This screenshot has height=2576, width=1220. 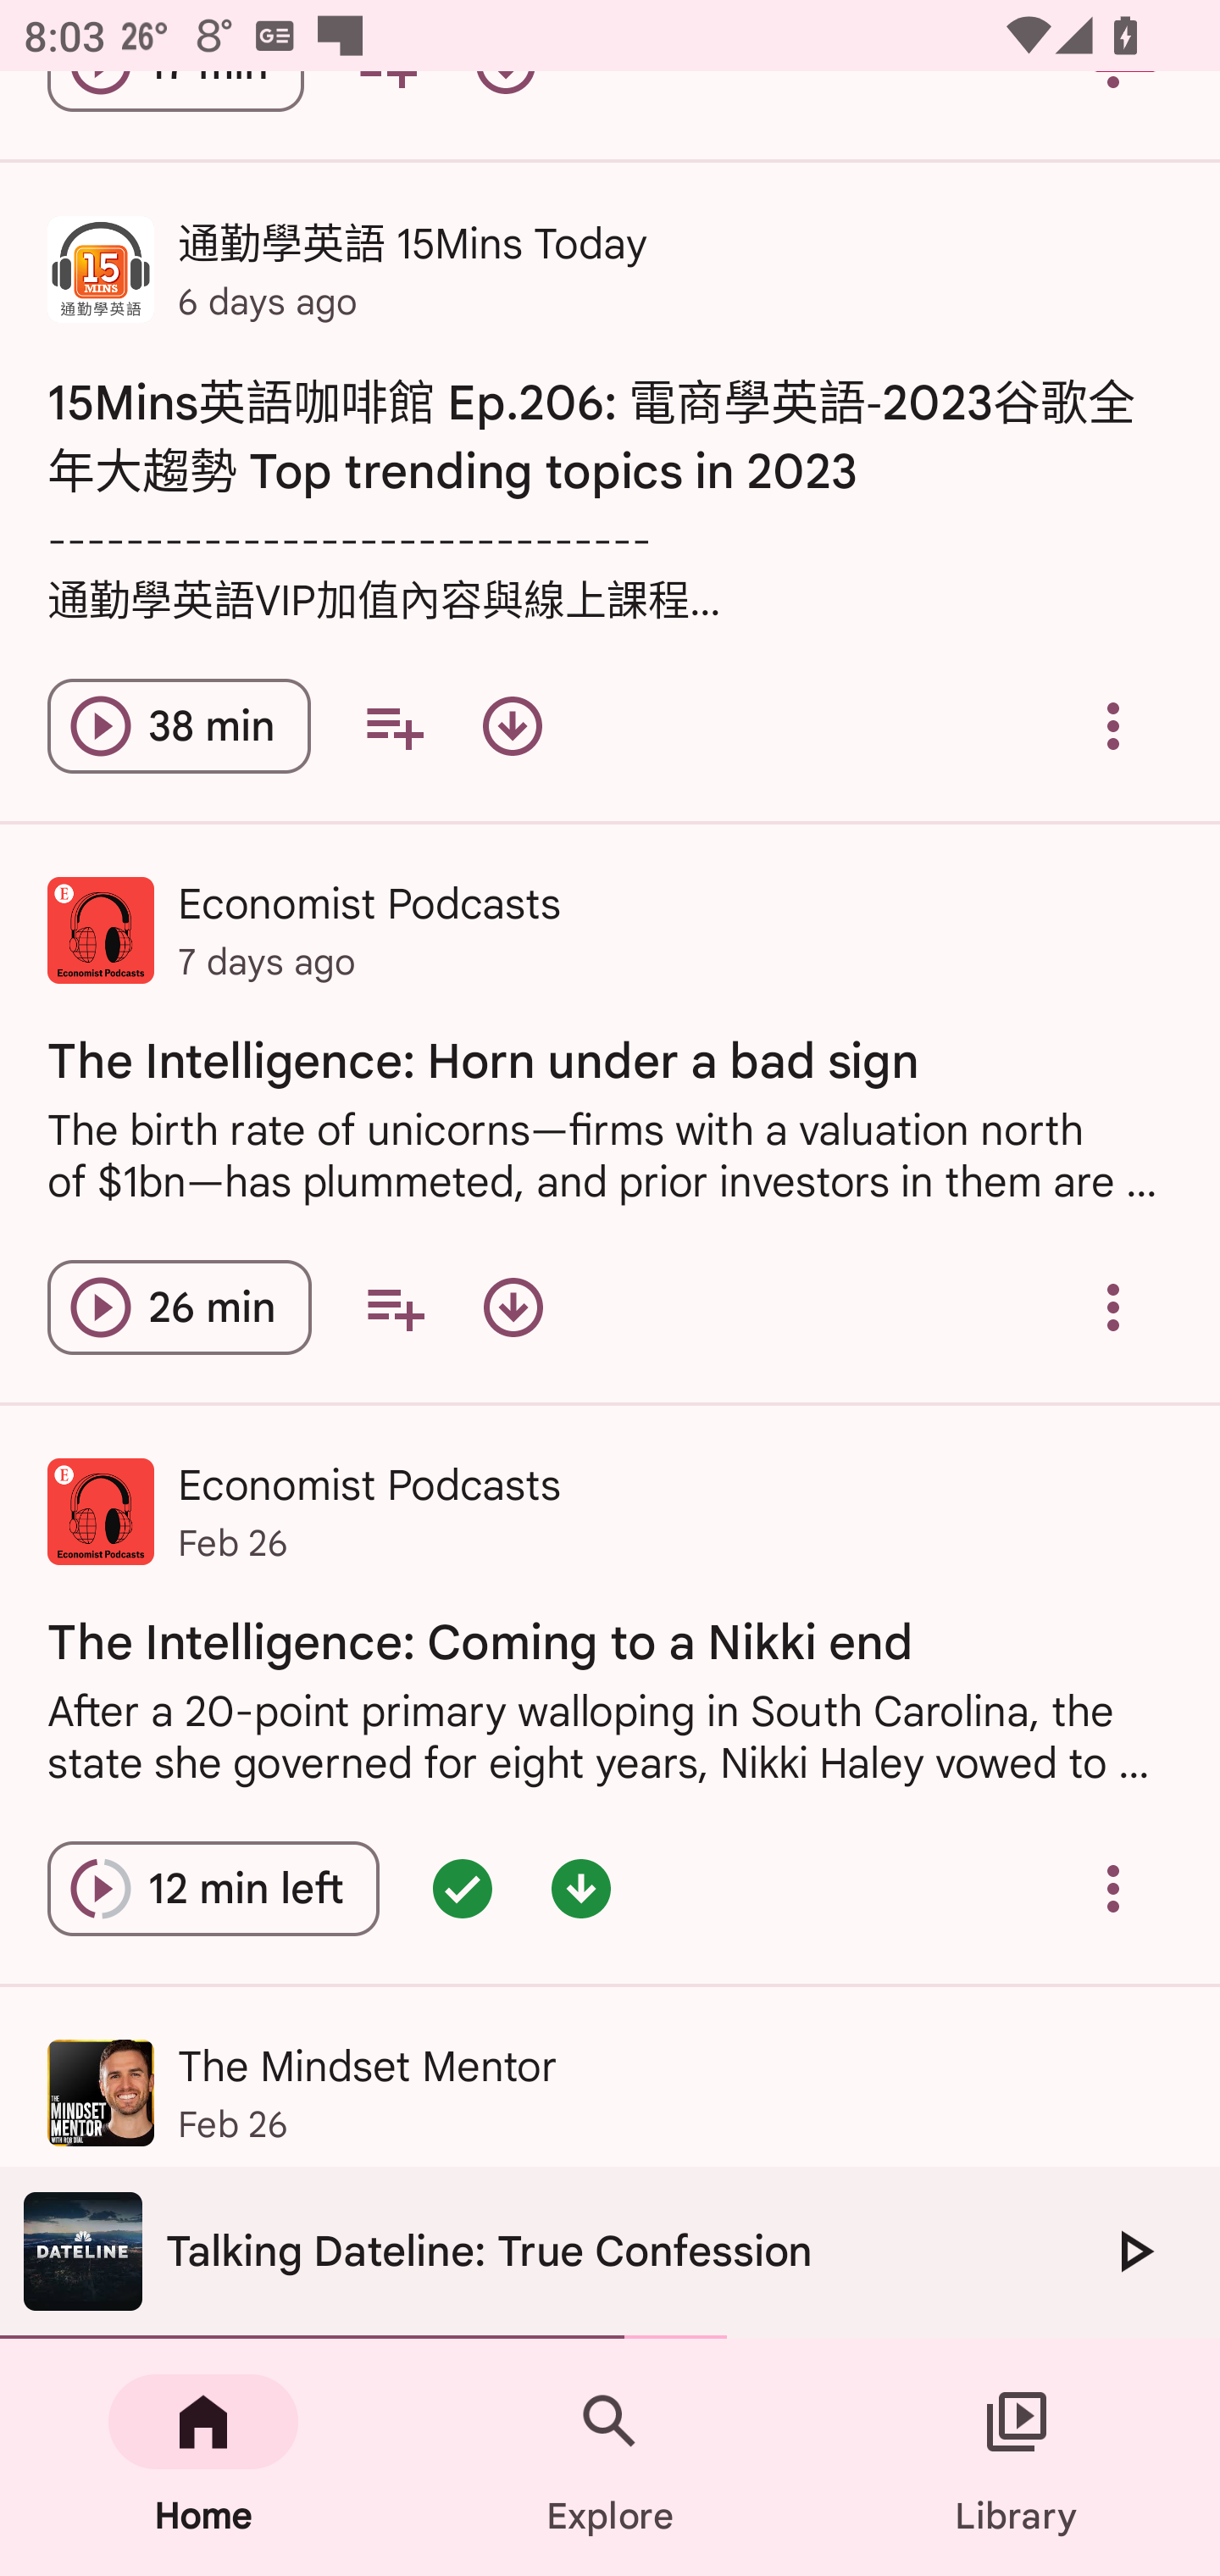 What do you see at coordinates (1017, 2457) in the screenshot?
I see `Library` at bounding box center [1017, 2457].